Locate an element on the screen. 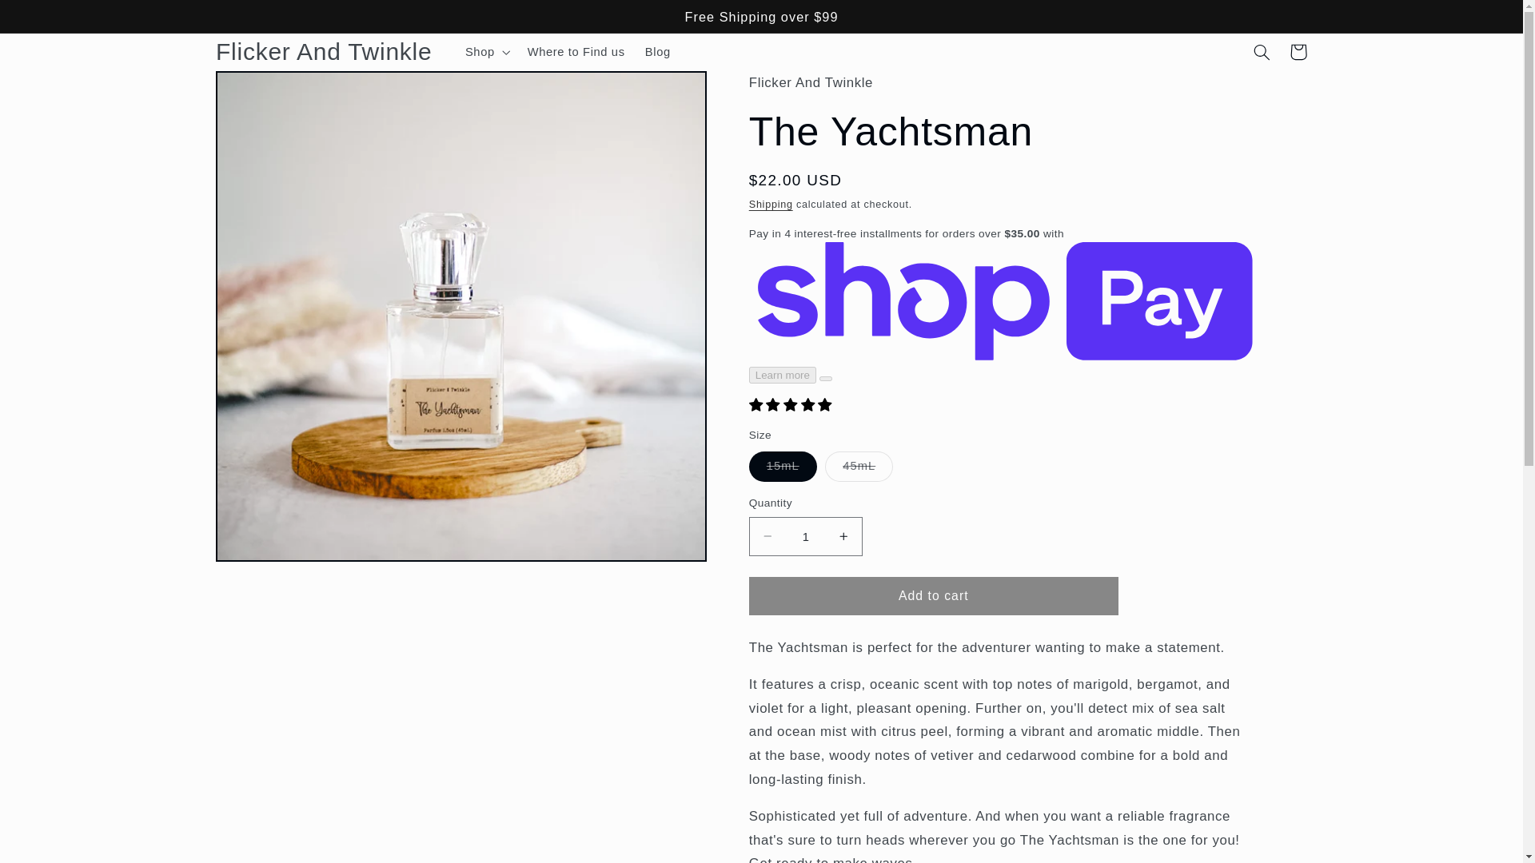 The image size is (1535, 863). 1 is located at coordinates (806, 535).